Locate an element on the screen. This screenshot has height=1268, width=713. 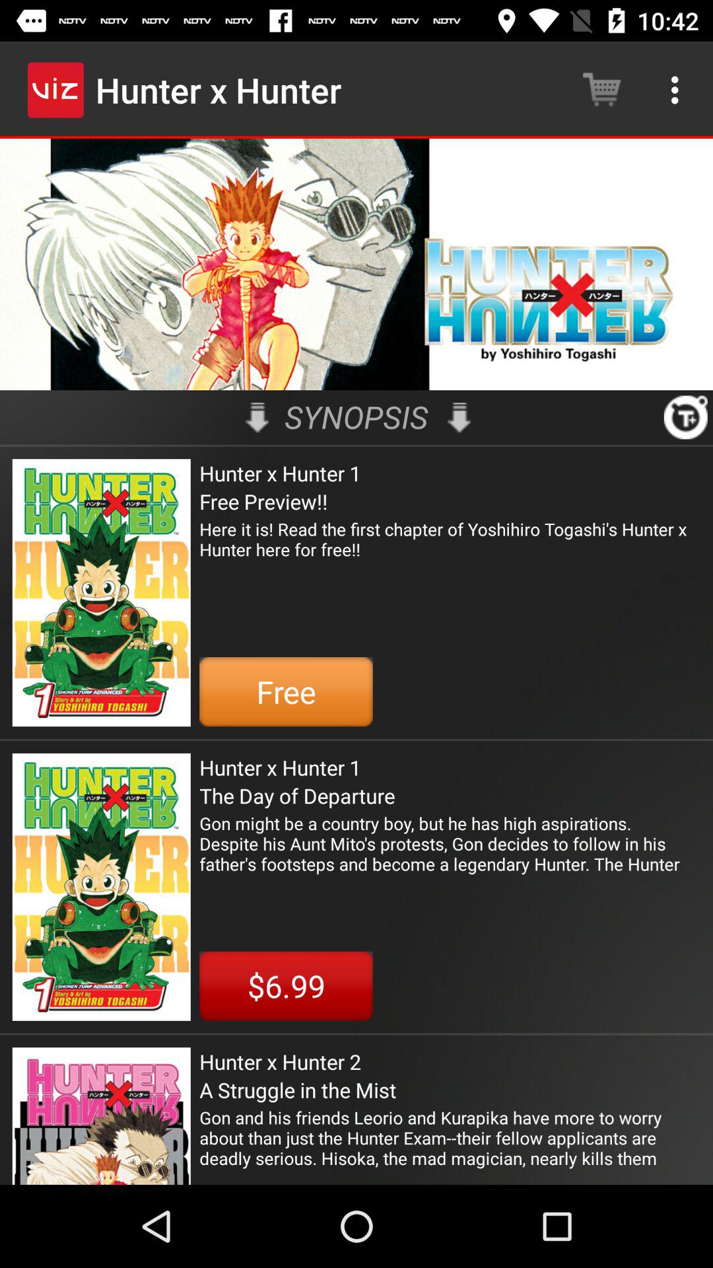
click the item to the left of synopsis is located at coordinates (257, 417).